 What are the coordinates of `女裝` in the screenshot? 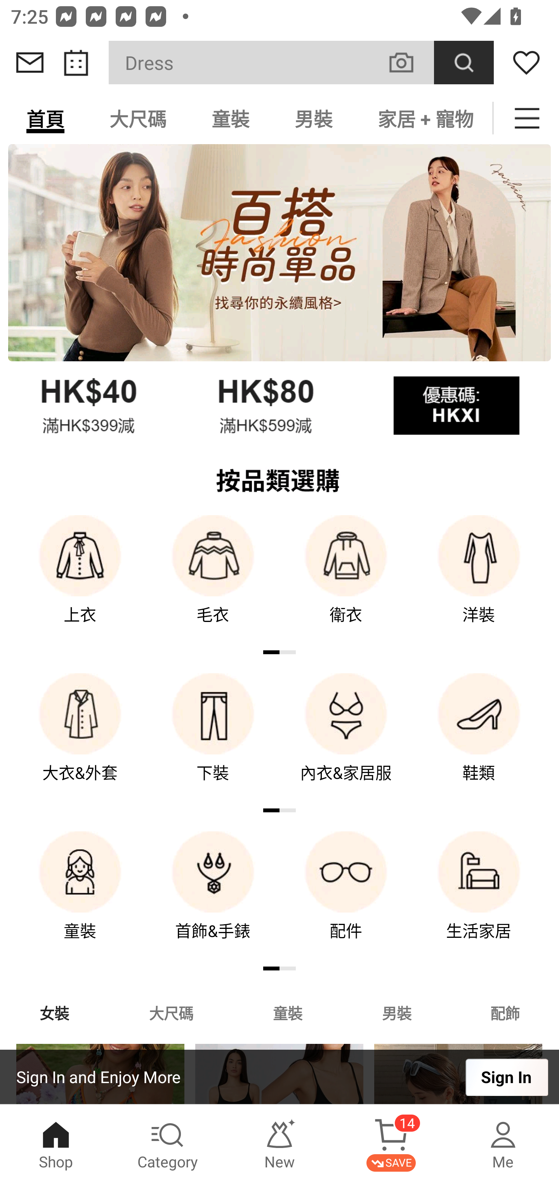 It's located at (54, 1012).